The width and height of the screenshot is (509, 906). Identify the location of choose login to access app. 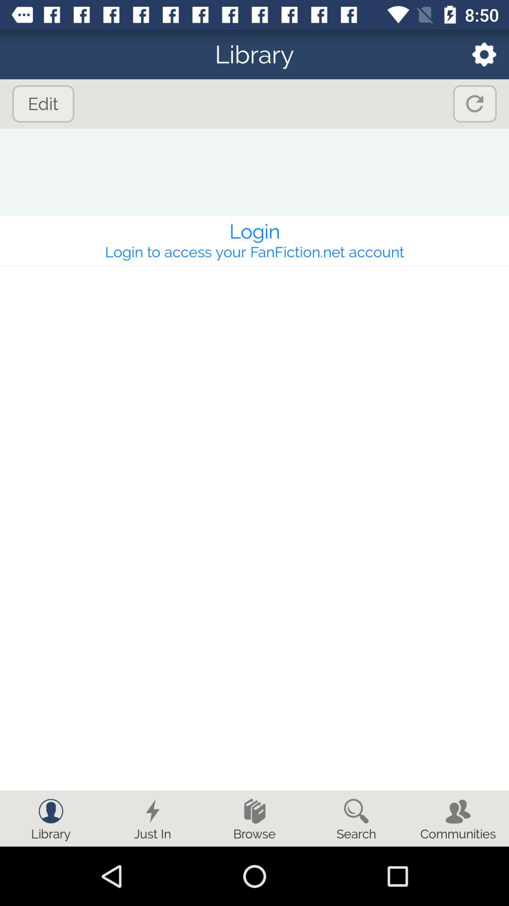
(254, 252).